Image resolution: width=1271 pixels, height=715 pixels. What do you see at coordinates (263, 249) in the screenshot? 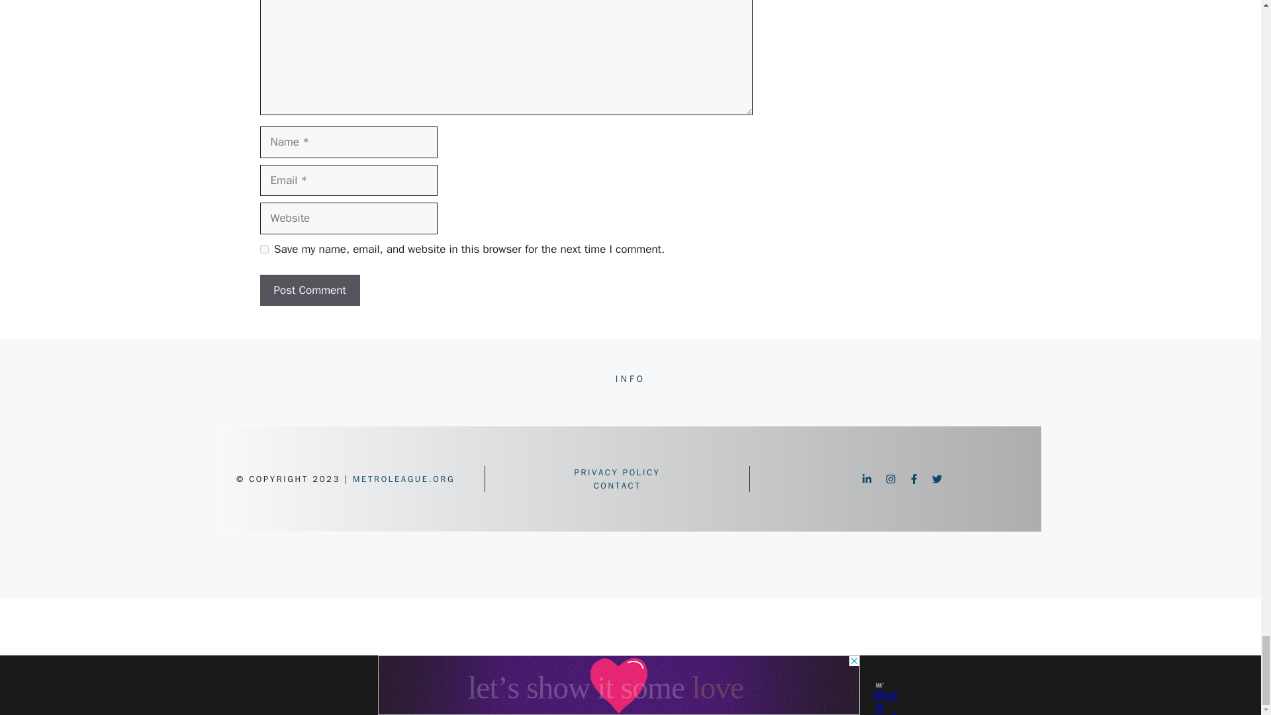
I see `yes` at bounding box center [263, 249].